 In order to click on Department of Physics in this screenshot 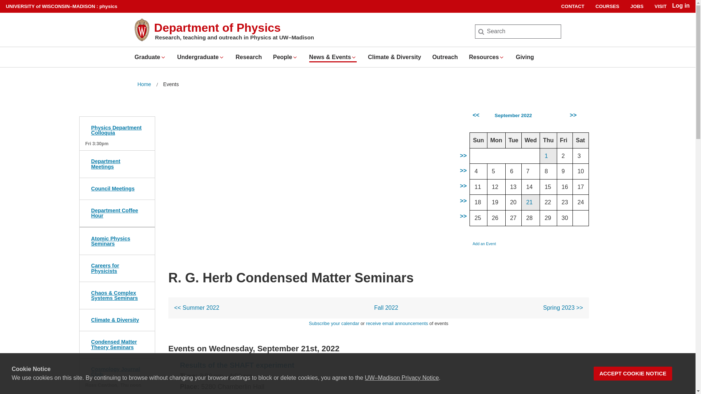, I will do `click(218, 28)`.